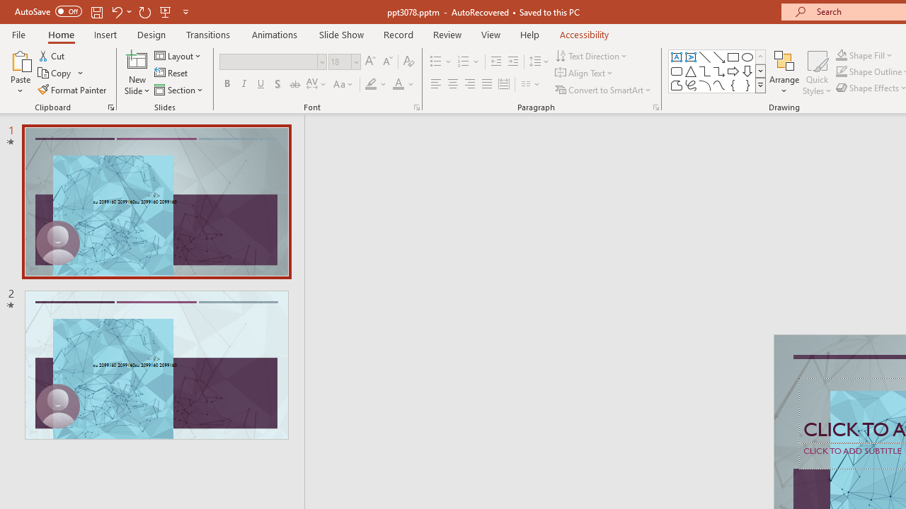 The width and height of the screenshot is (906, 509). I want to click on Increase Font Size, so click(369, 62).